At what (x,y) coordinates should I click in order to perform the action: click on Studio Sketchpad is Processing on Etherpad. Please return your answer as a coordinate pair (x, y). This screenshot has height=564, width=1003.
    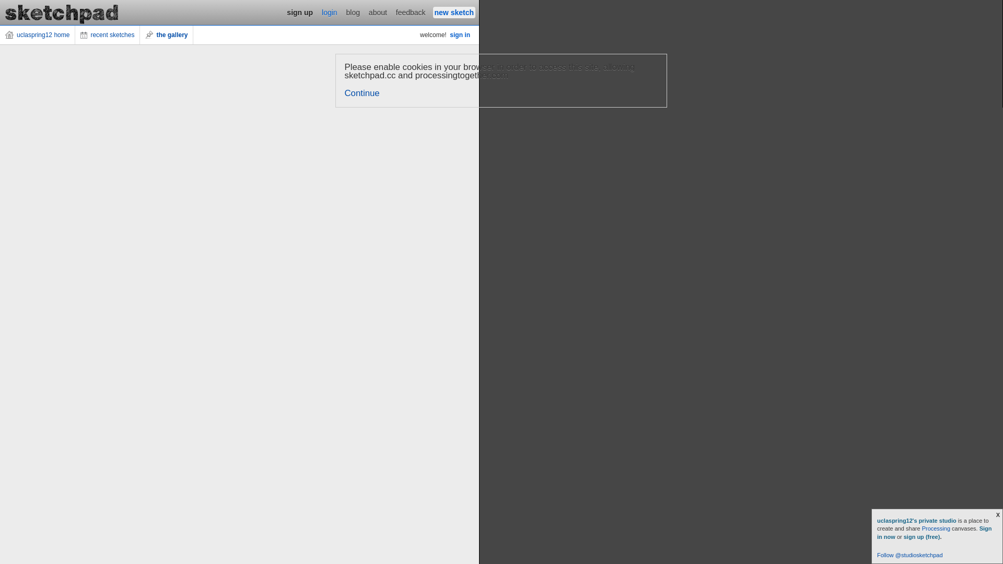
    Looking at the image, I should click on (62, 13).